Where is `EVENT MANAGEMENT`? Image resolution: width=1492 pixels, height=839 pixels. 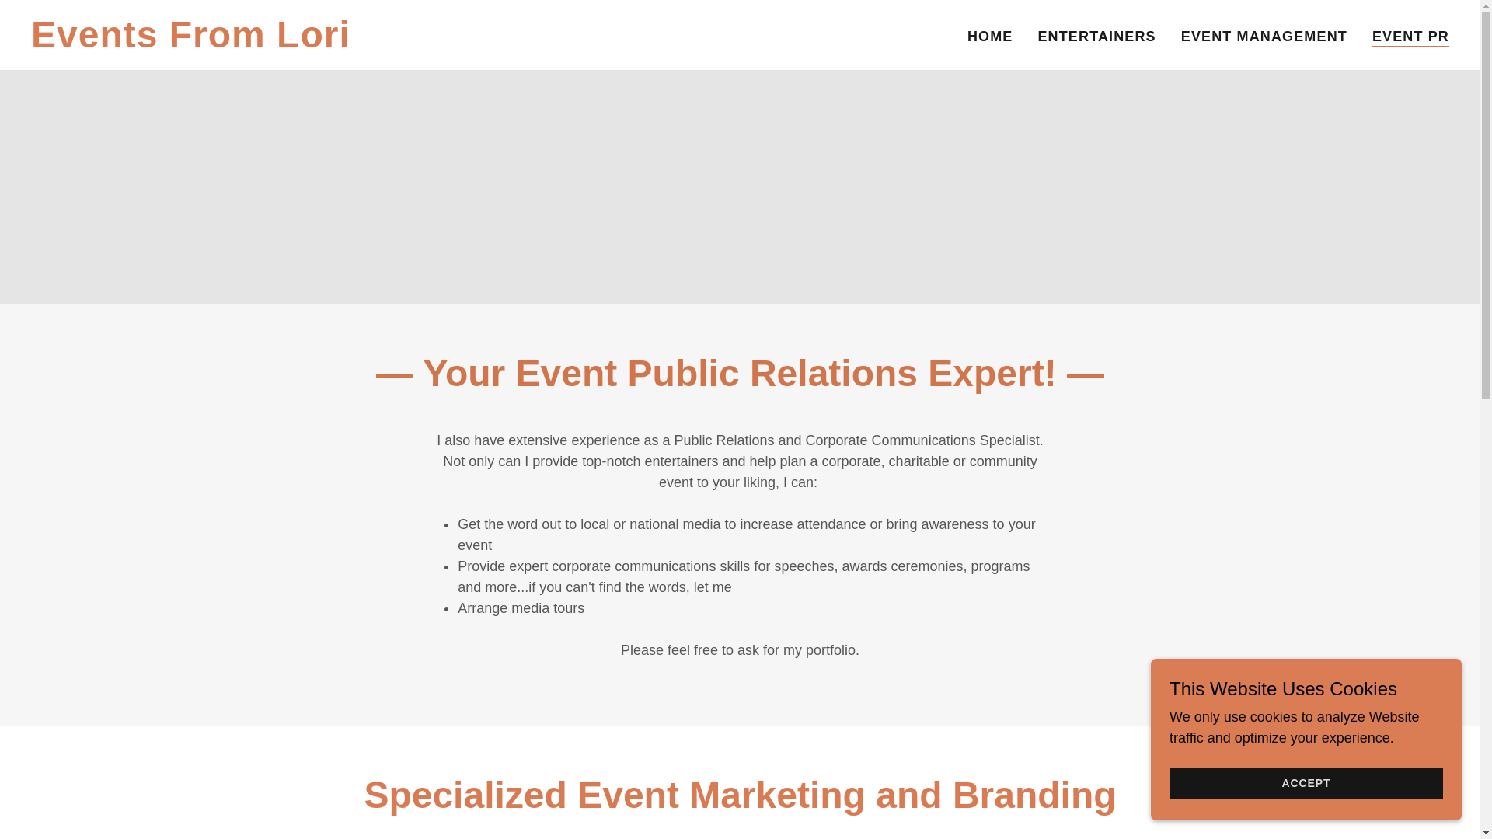
EVENT MANAGEMENT is located at coordinates (1410, 37).